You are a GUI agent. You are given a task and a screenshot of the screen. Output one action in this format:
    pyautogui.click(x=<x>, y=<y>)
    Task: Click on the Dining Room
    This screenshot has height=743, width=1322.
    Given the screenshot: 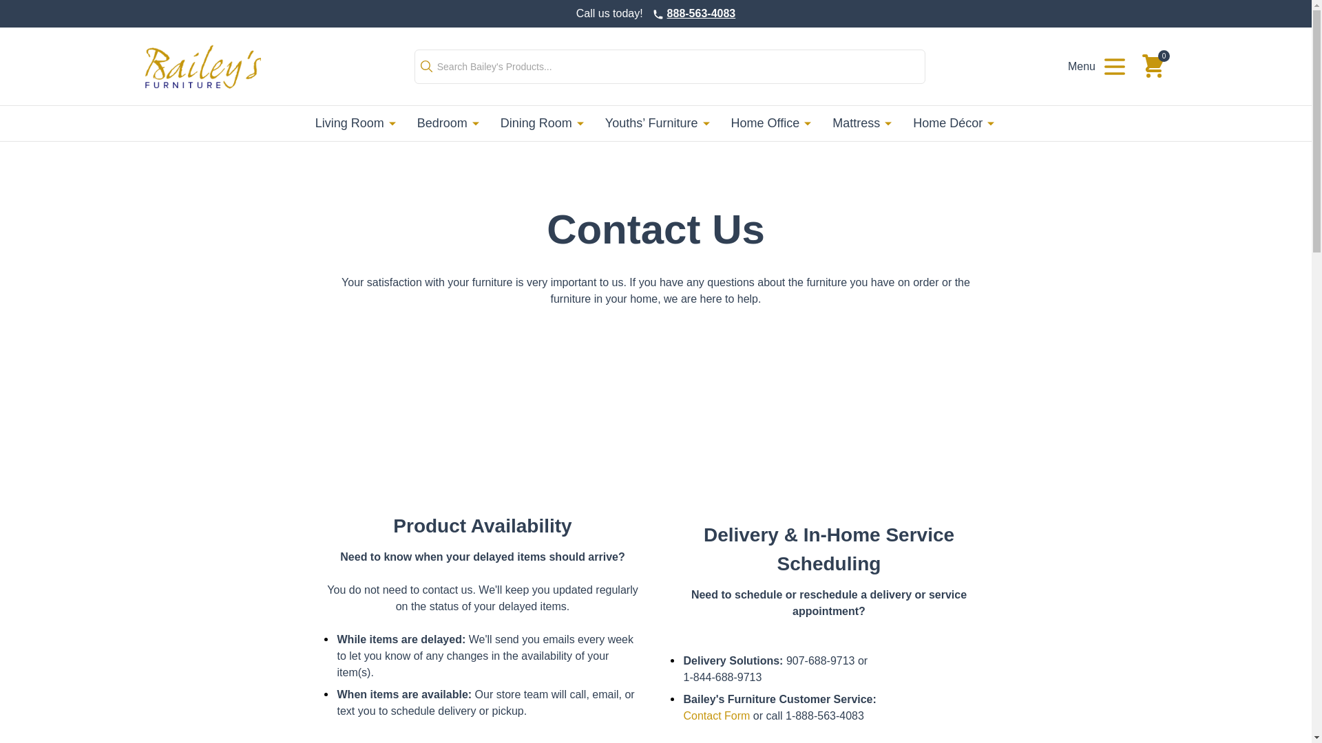 What is the action you would take?
    pyautogui.click(x=538, y=123)
    